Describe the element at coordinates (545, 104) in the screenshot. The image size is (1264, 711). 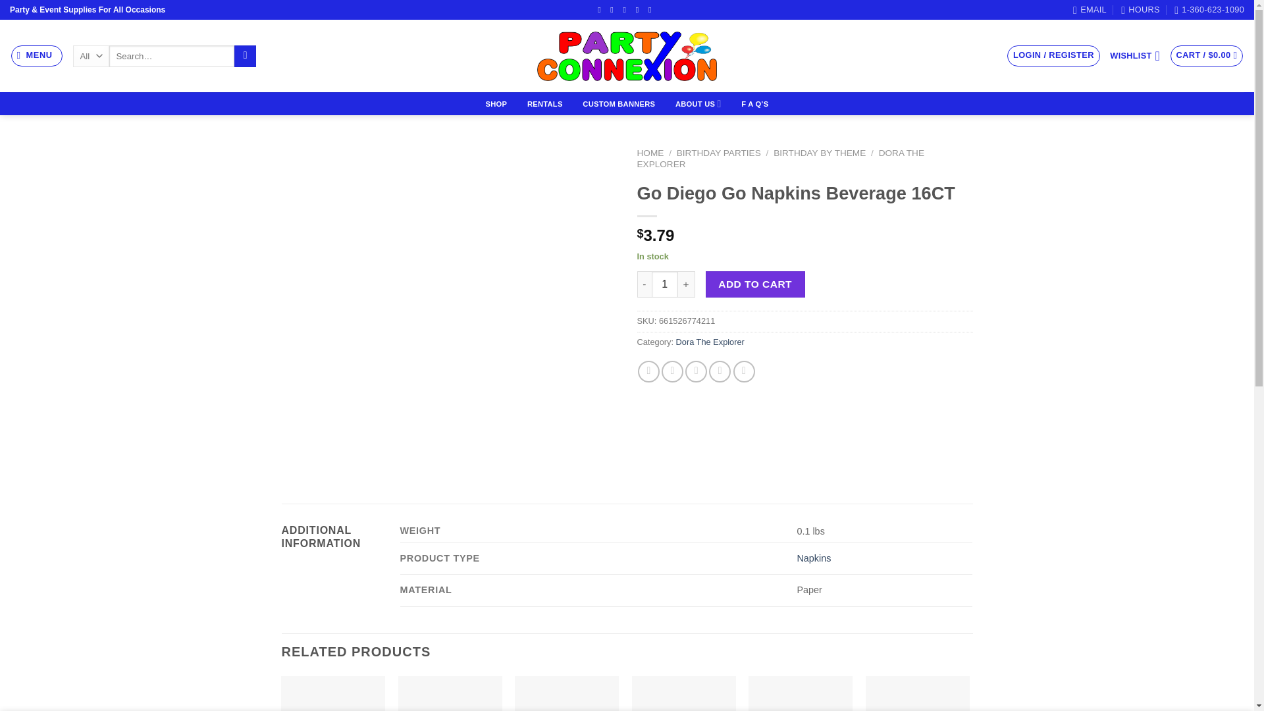
I see `RENTALS` at that location.